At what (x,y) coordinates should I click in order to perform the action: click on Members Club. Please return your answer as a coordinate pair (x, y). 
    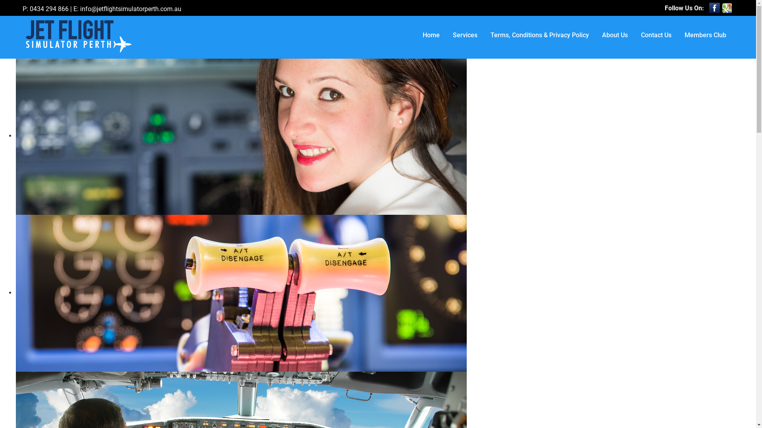
    Looking at the image, I should click on (706, 35).